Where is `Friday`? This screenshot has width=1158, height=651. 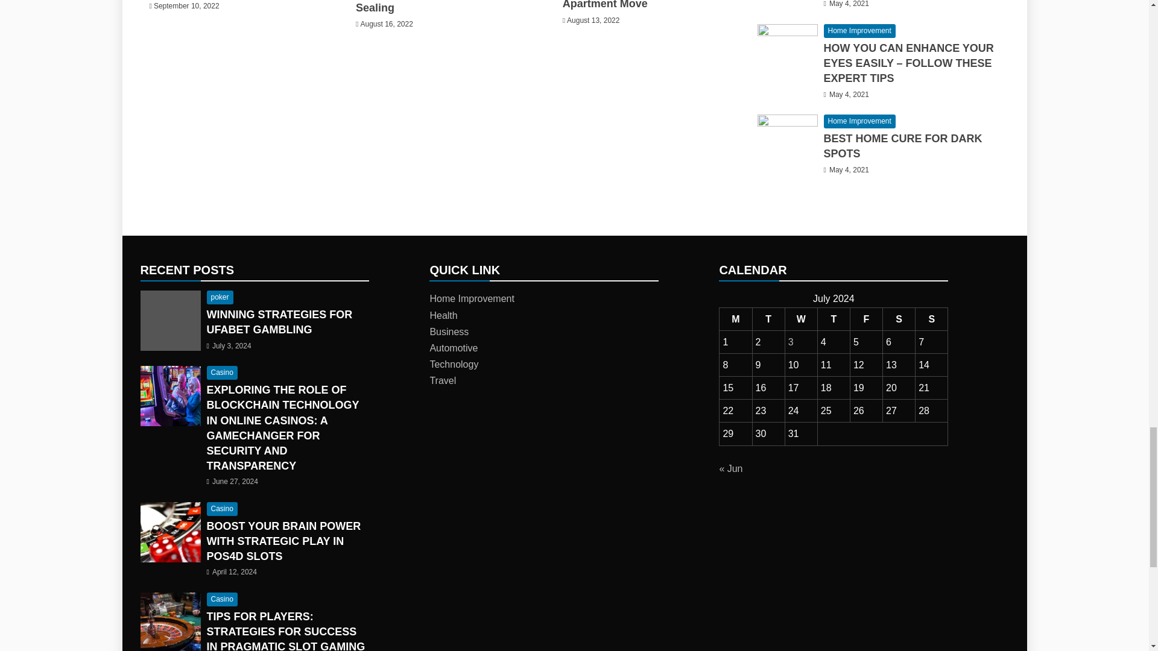
Friday is located at coordinates (866, 318).